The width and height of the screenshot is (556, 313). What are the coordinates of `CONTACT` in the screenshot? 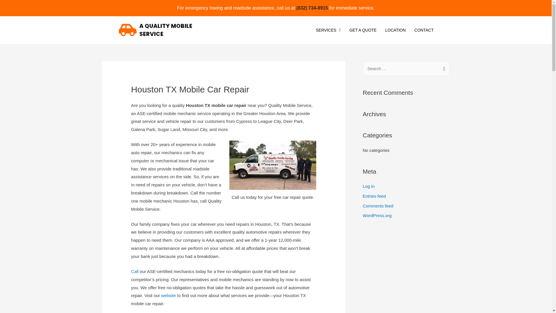 It's located at (424, 30).